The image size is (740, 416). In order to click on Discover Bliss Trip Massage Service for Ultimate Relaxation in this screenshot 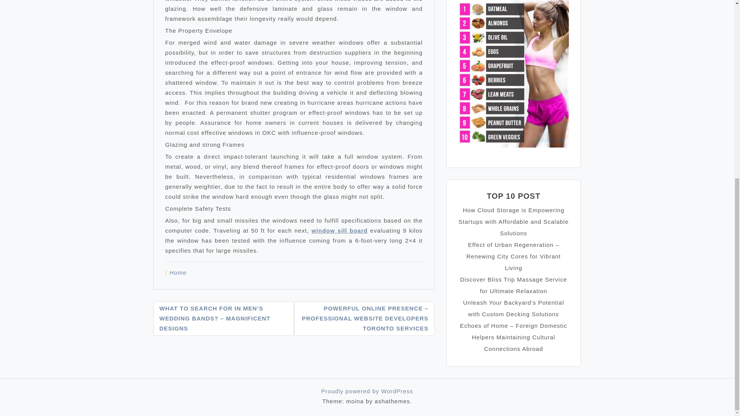, I will do `click(514, 285)`.